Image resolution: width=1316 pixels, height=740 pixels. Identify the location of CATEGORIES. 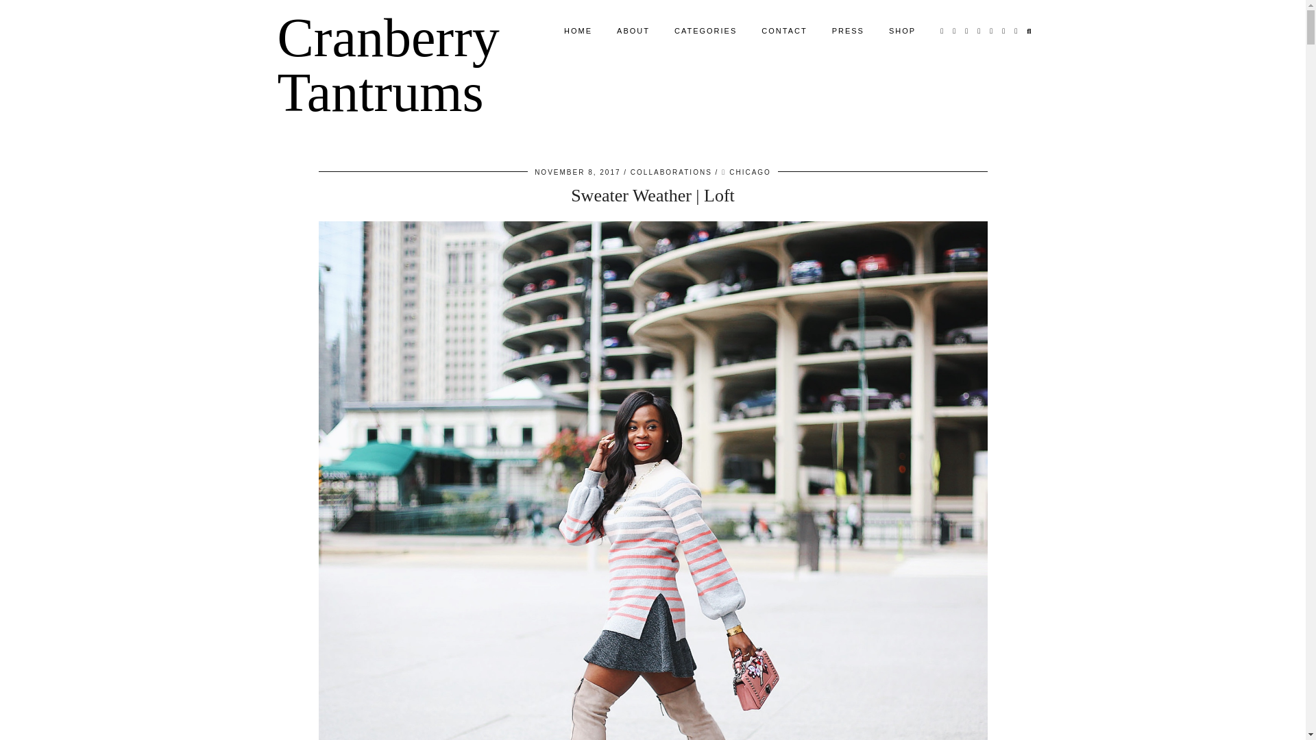
(705, 30).